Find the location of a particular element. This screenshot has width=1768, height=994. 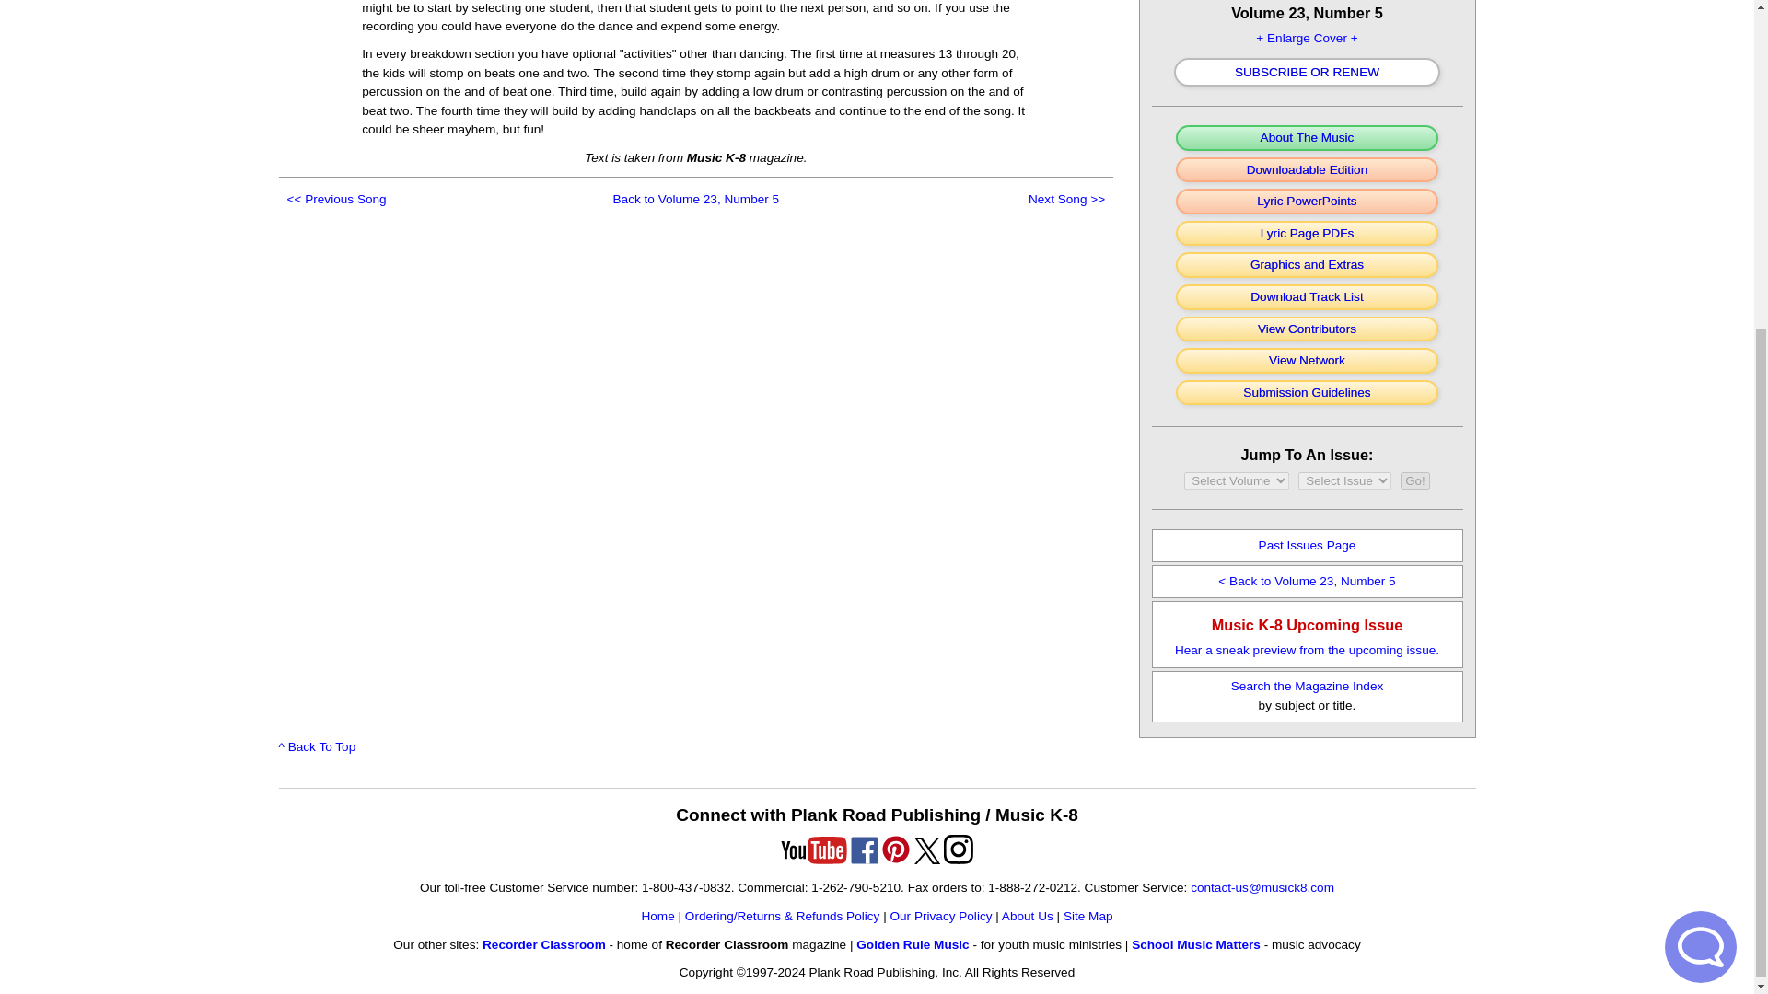

Pinterest is located at coordinates (895, 849).